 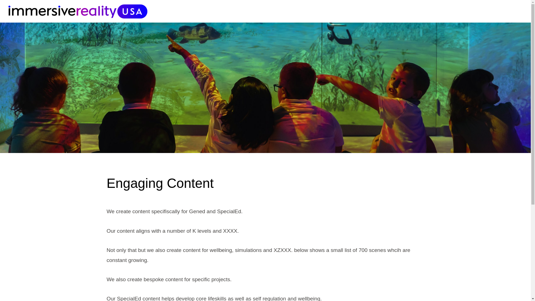 I want to click on Solution, so click(x=469, y=11).